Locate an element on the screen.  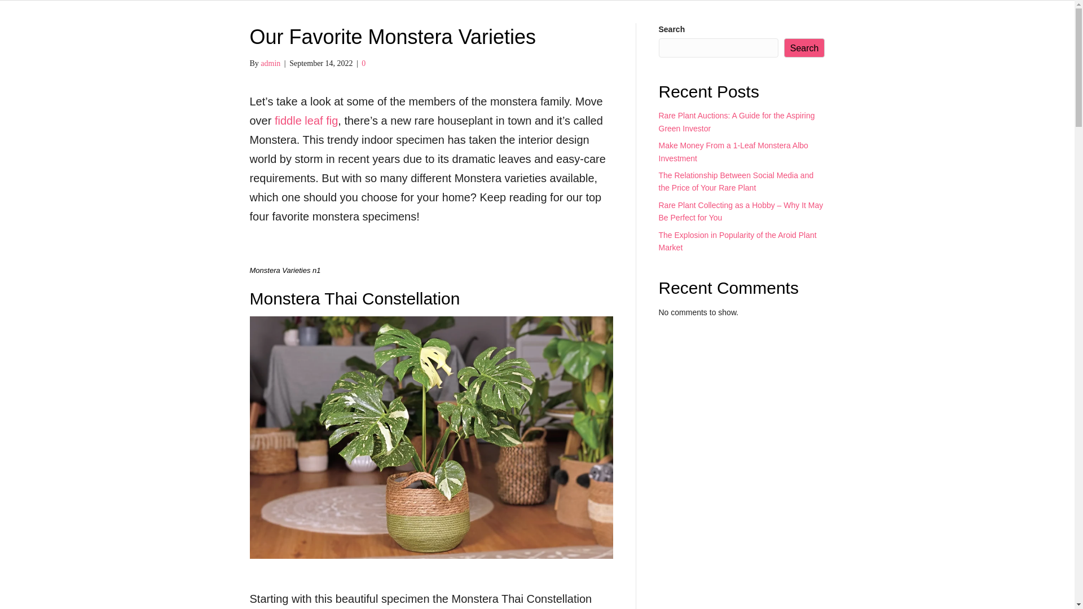
admin is located at coordinates (271, 63).